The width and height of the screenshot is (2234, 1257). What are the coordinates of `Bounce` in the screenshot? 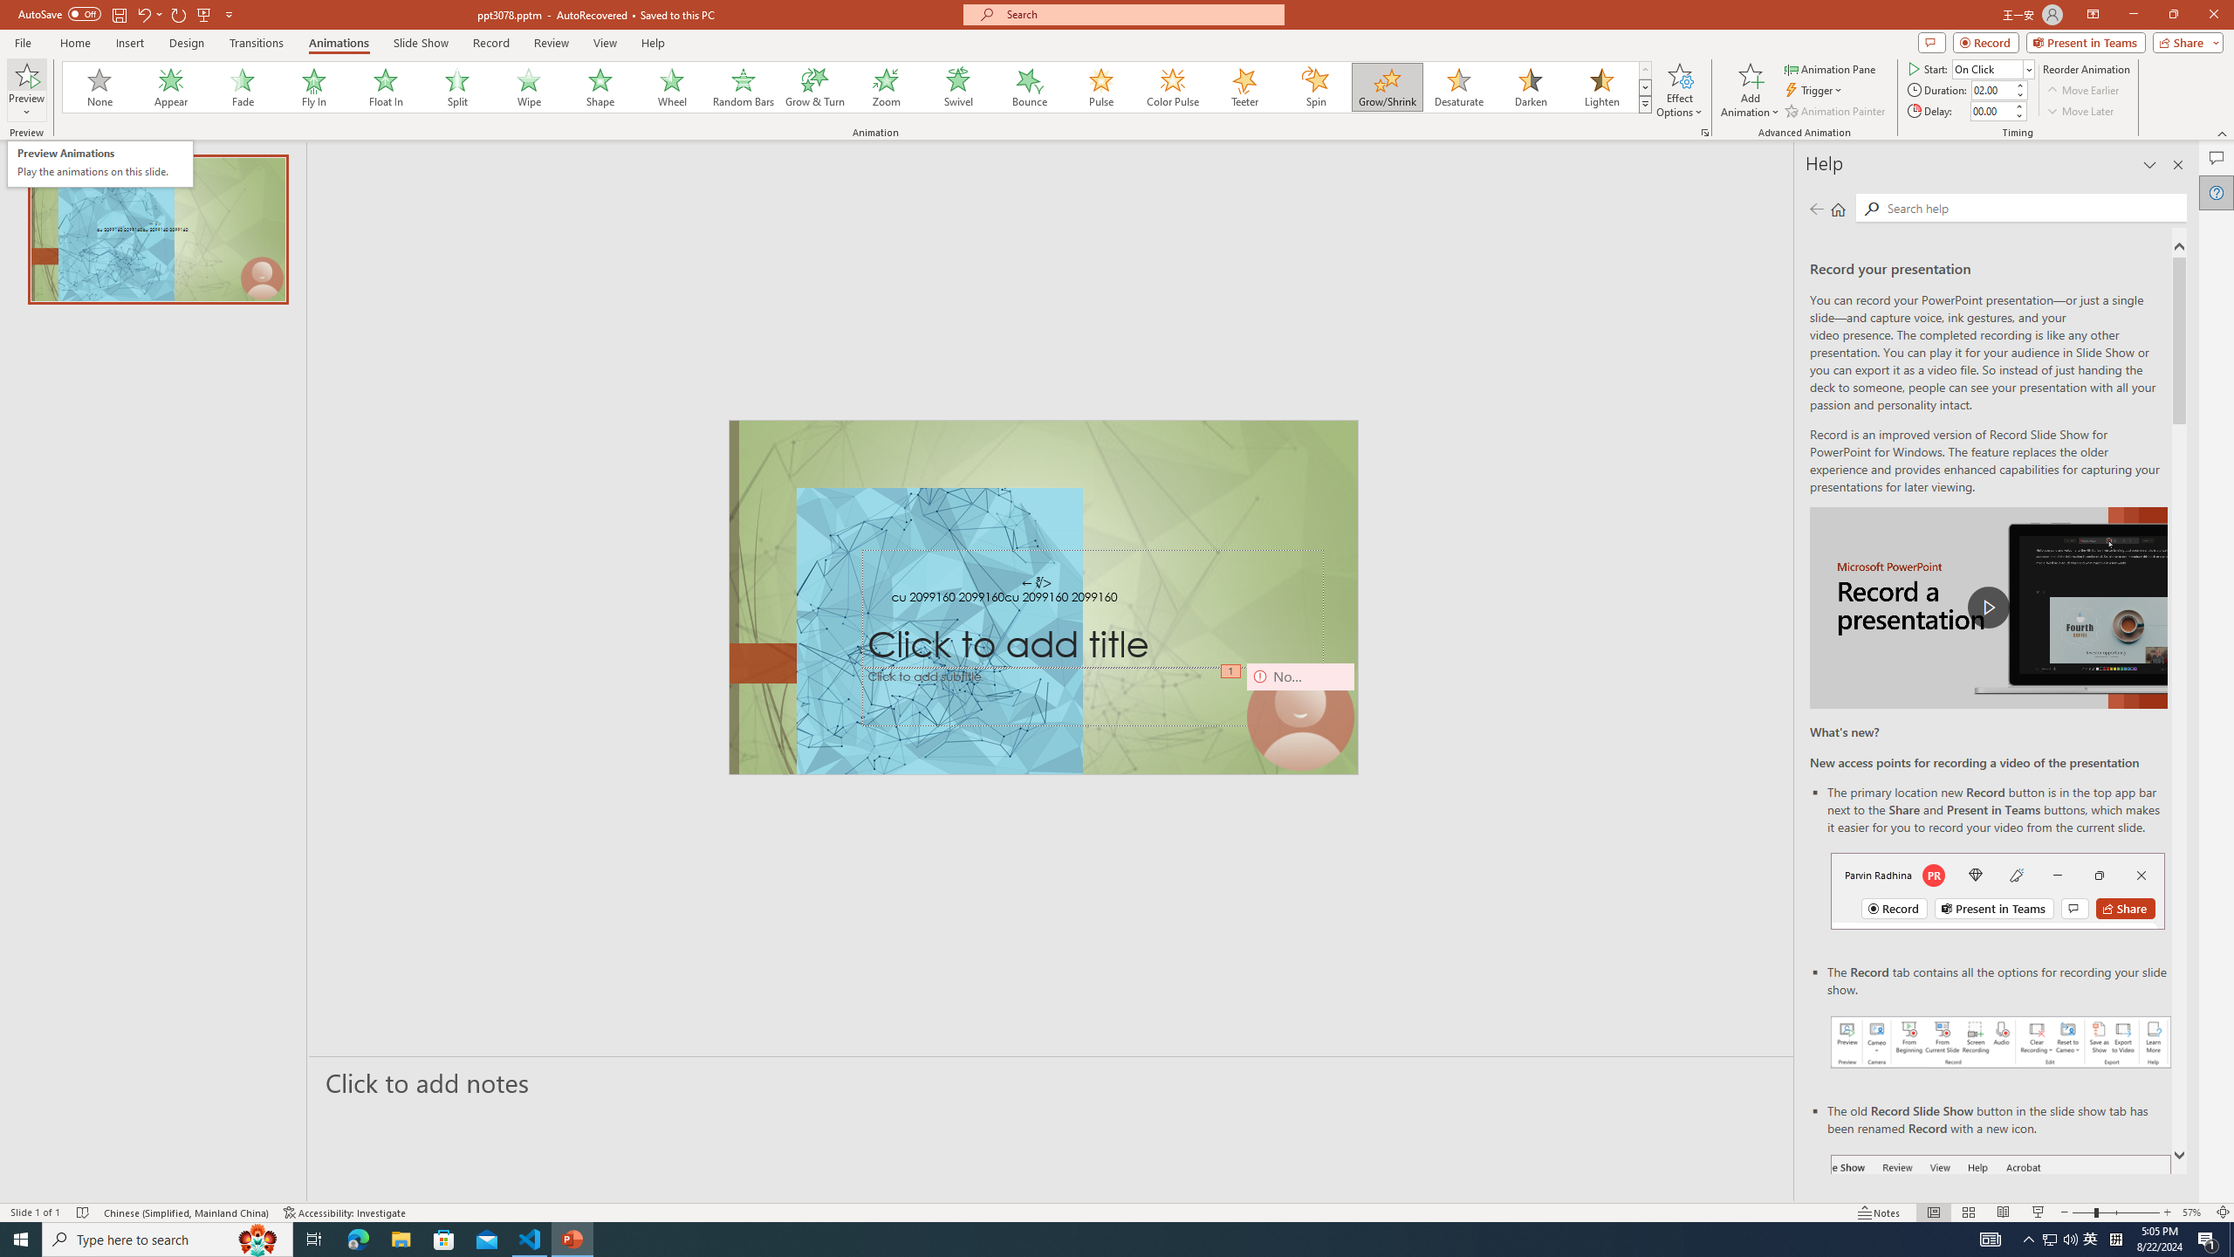 It's located at (1030, 87).